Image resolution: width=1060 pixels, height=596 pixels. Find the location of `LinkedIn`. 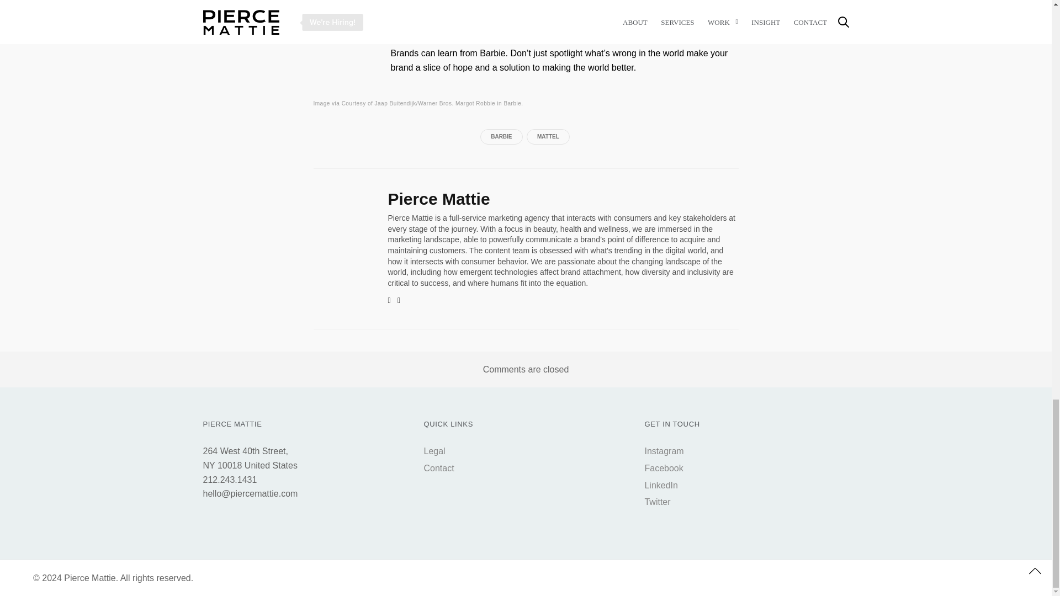

LinkedIn is located at coordinates (661, 485).